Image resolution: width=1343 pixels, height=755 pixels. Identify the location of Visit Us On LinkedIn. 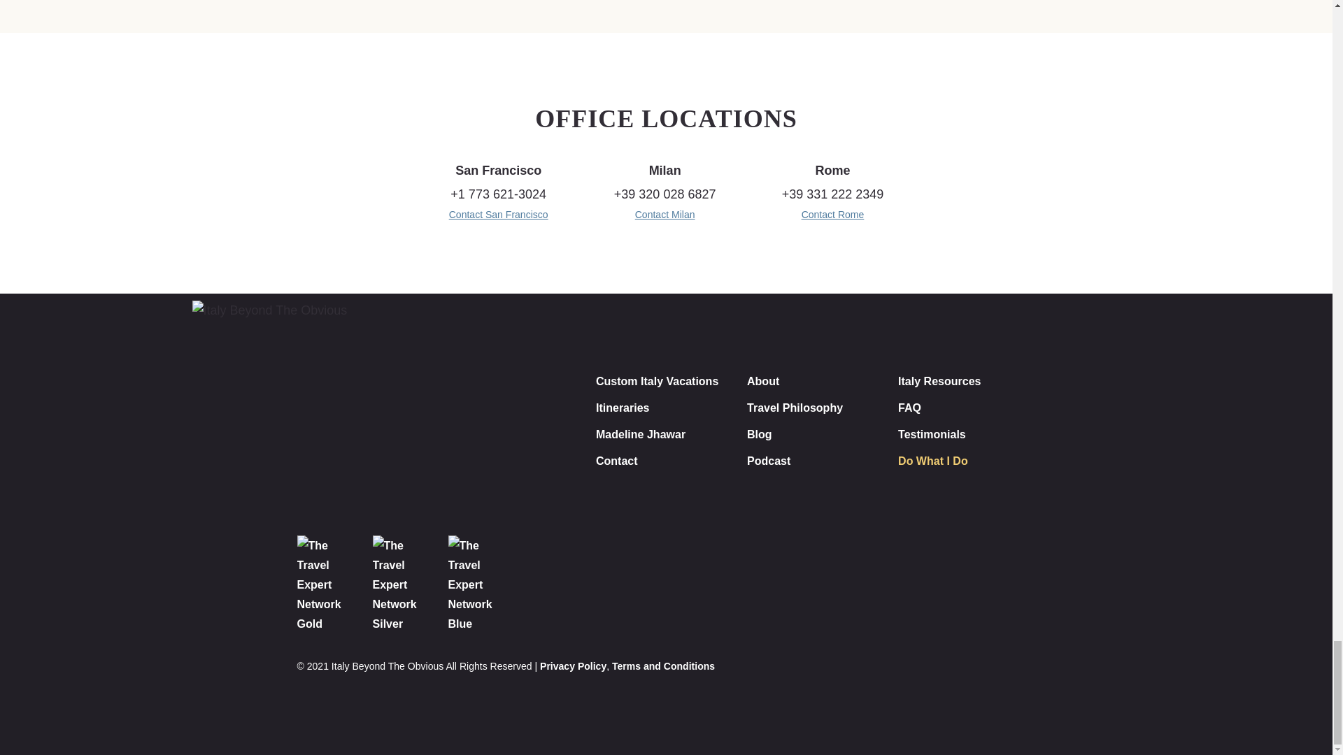
(1016, 601).